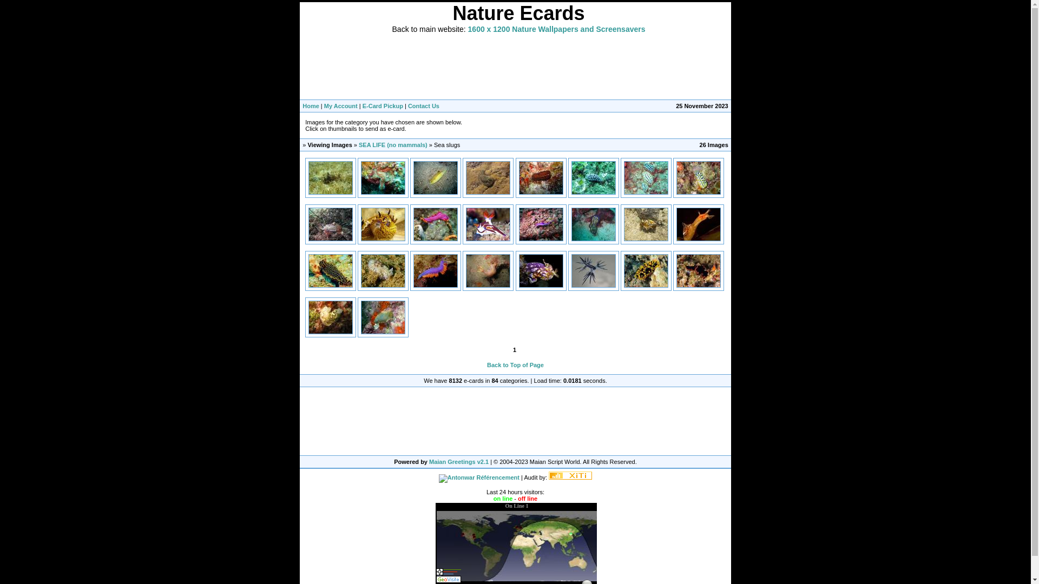 This screenshot has width=1039, height=584. Describe the element at coordinates (646, 178) in the screenshot. I see `sea-slugs-15 ` at that location.